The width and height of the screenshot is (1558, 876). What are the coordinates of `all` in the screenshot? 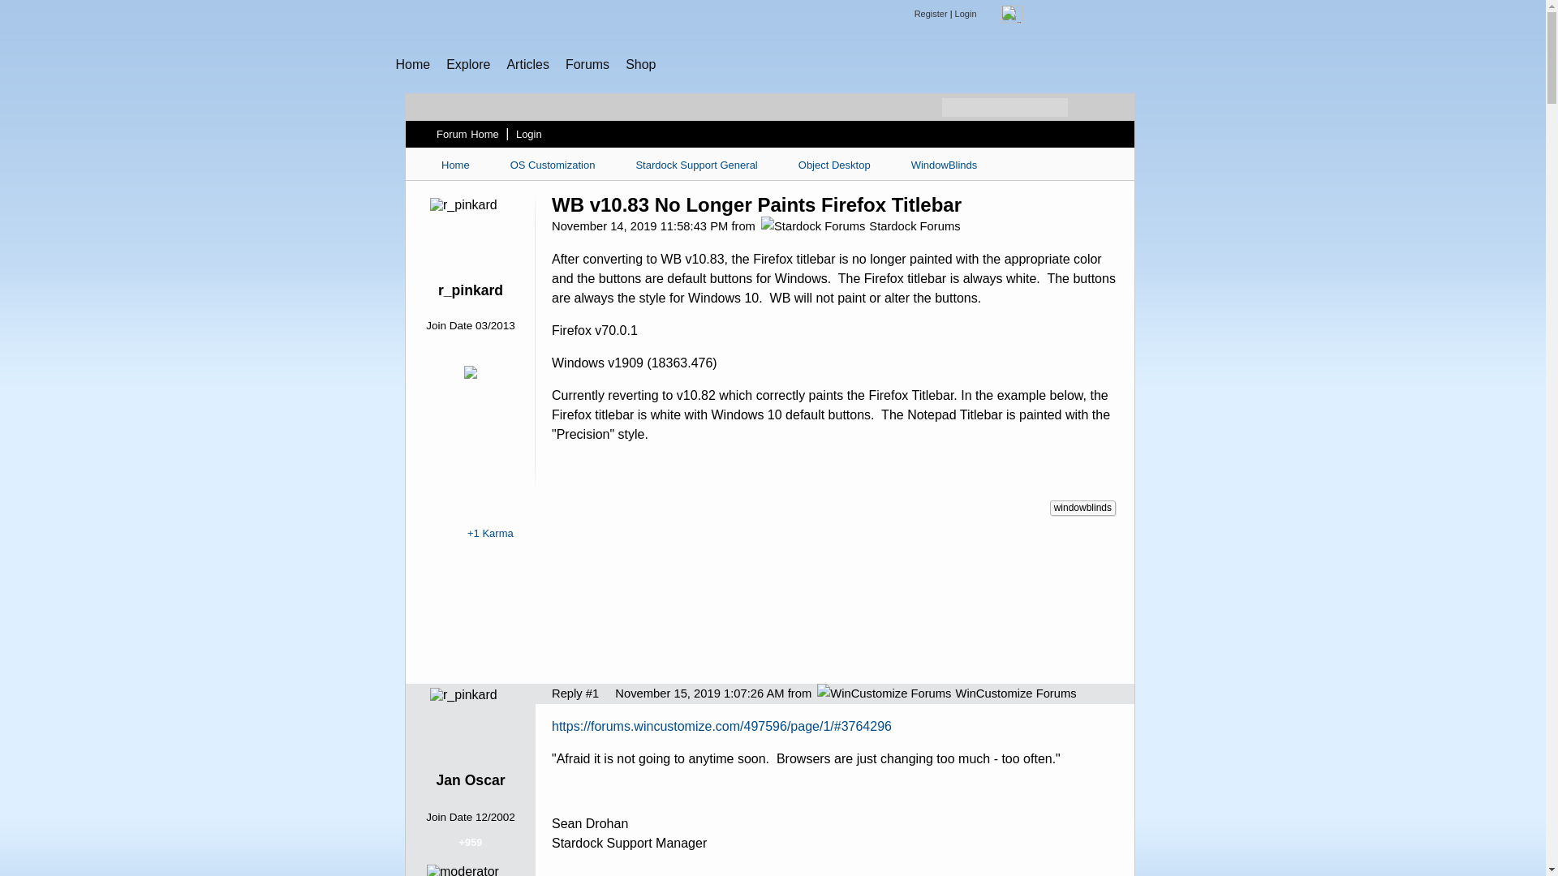 It's located at (1013, 15).